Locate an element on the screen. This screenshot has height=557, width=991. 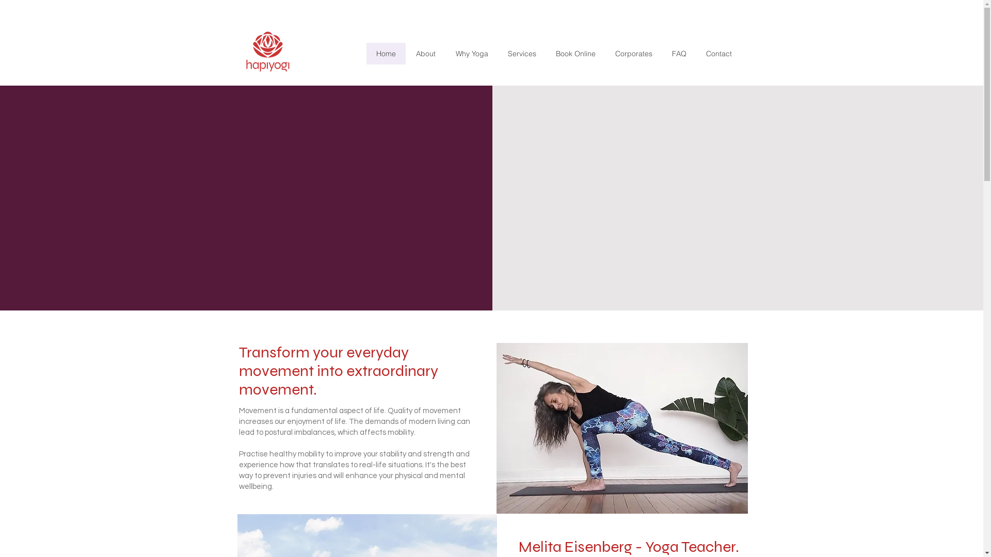
Book Online is located at coordinates (576, 54).